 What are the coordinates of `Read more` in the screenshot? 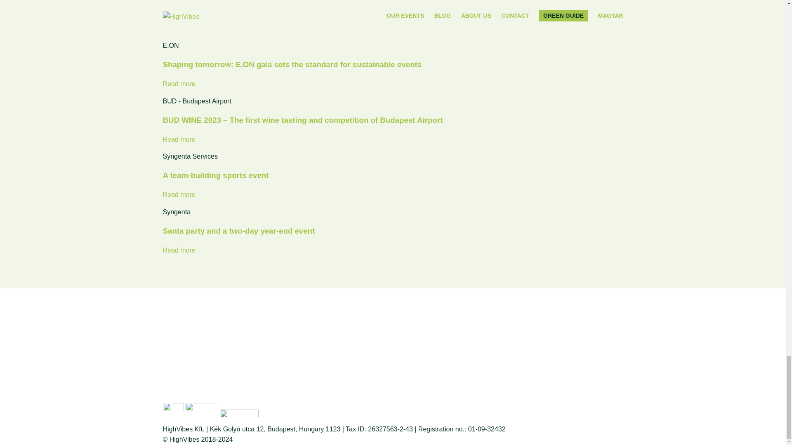 It's located at (178, 139).